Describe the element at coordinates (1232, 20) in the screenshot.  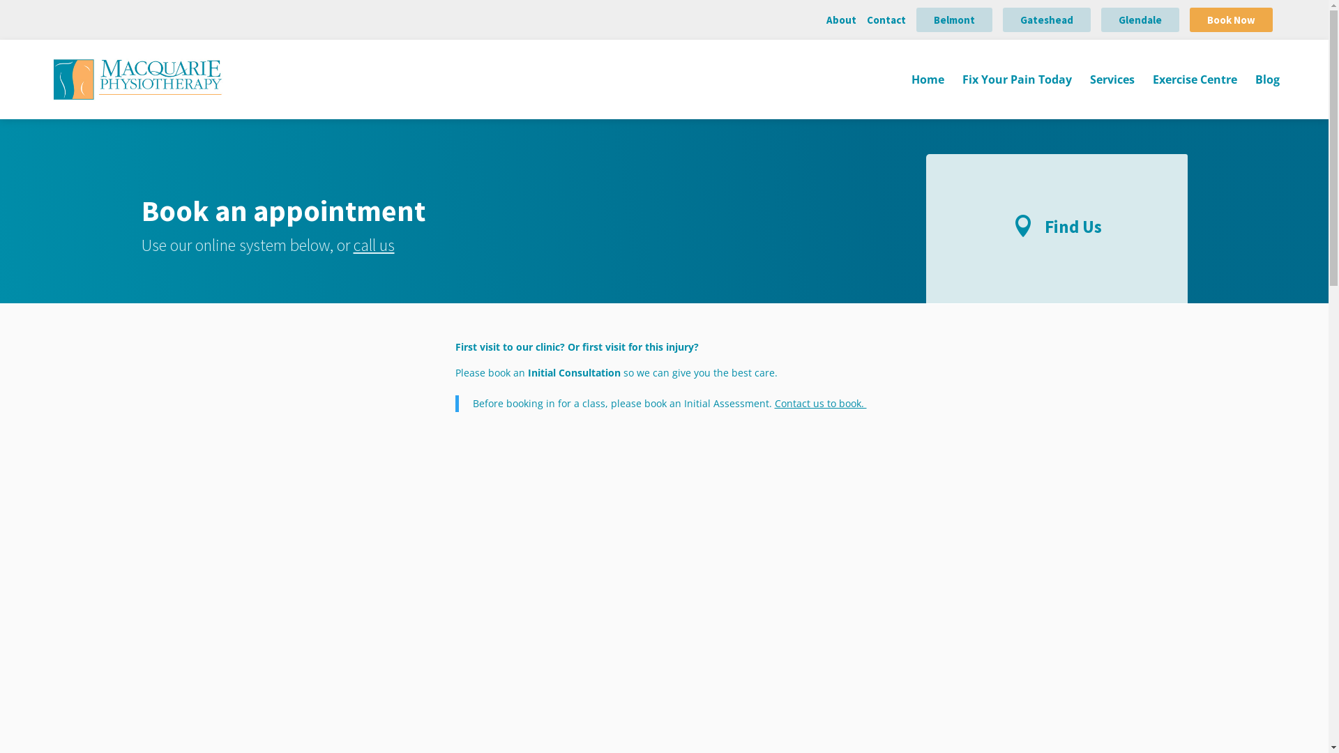
I see `Book Now` at that location.